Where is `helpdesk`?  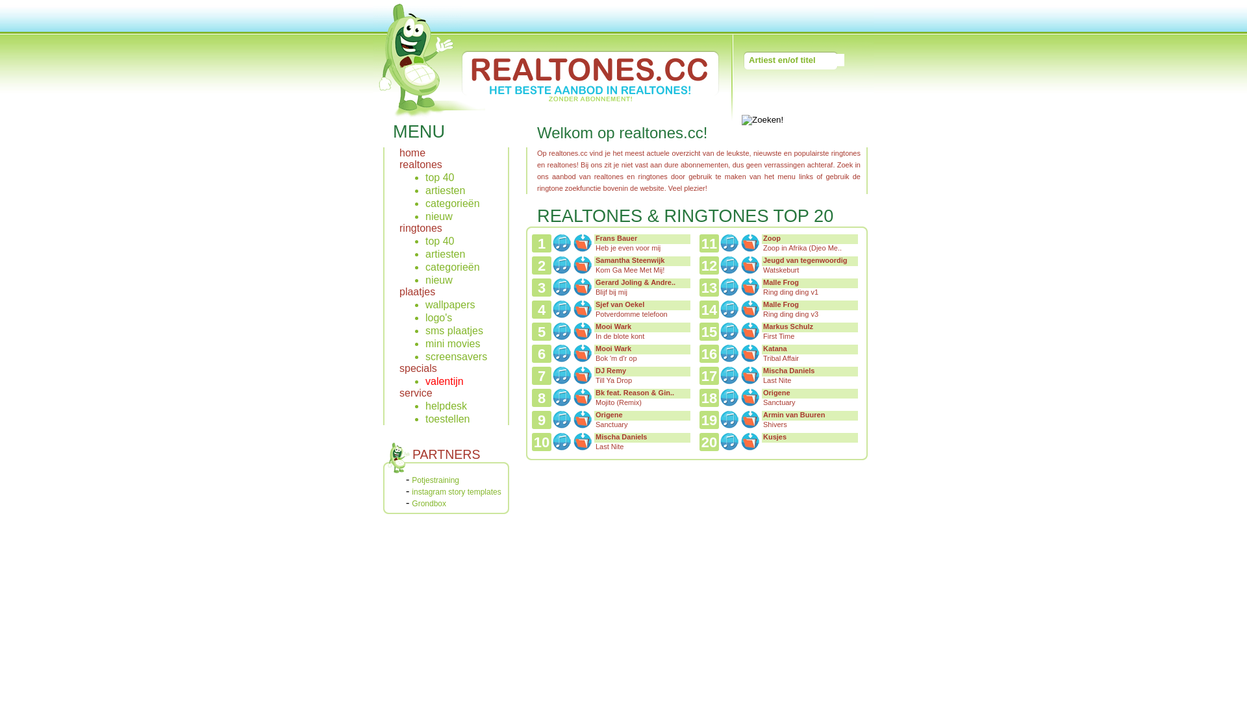 helpdesk is located at coordinates (446, 406).